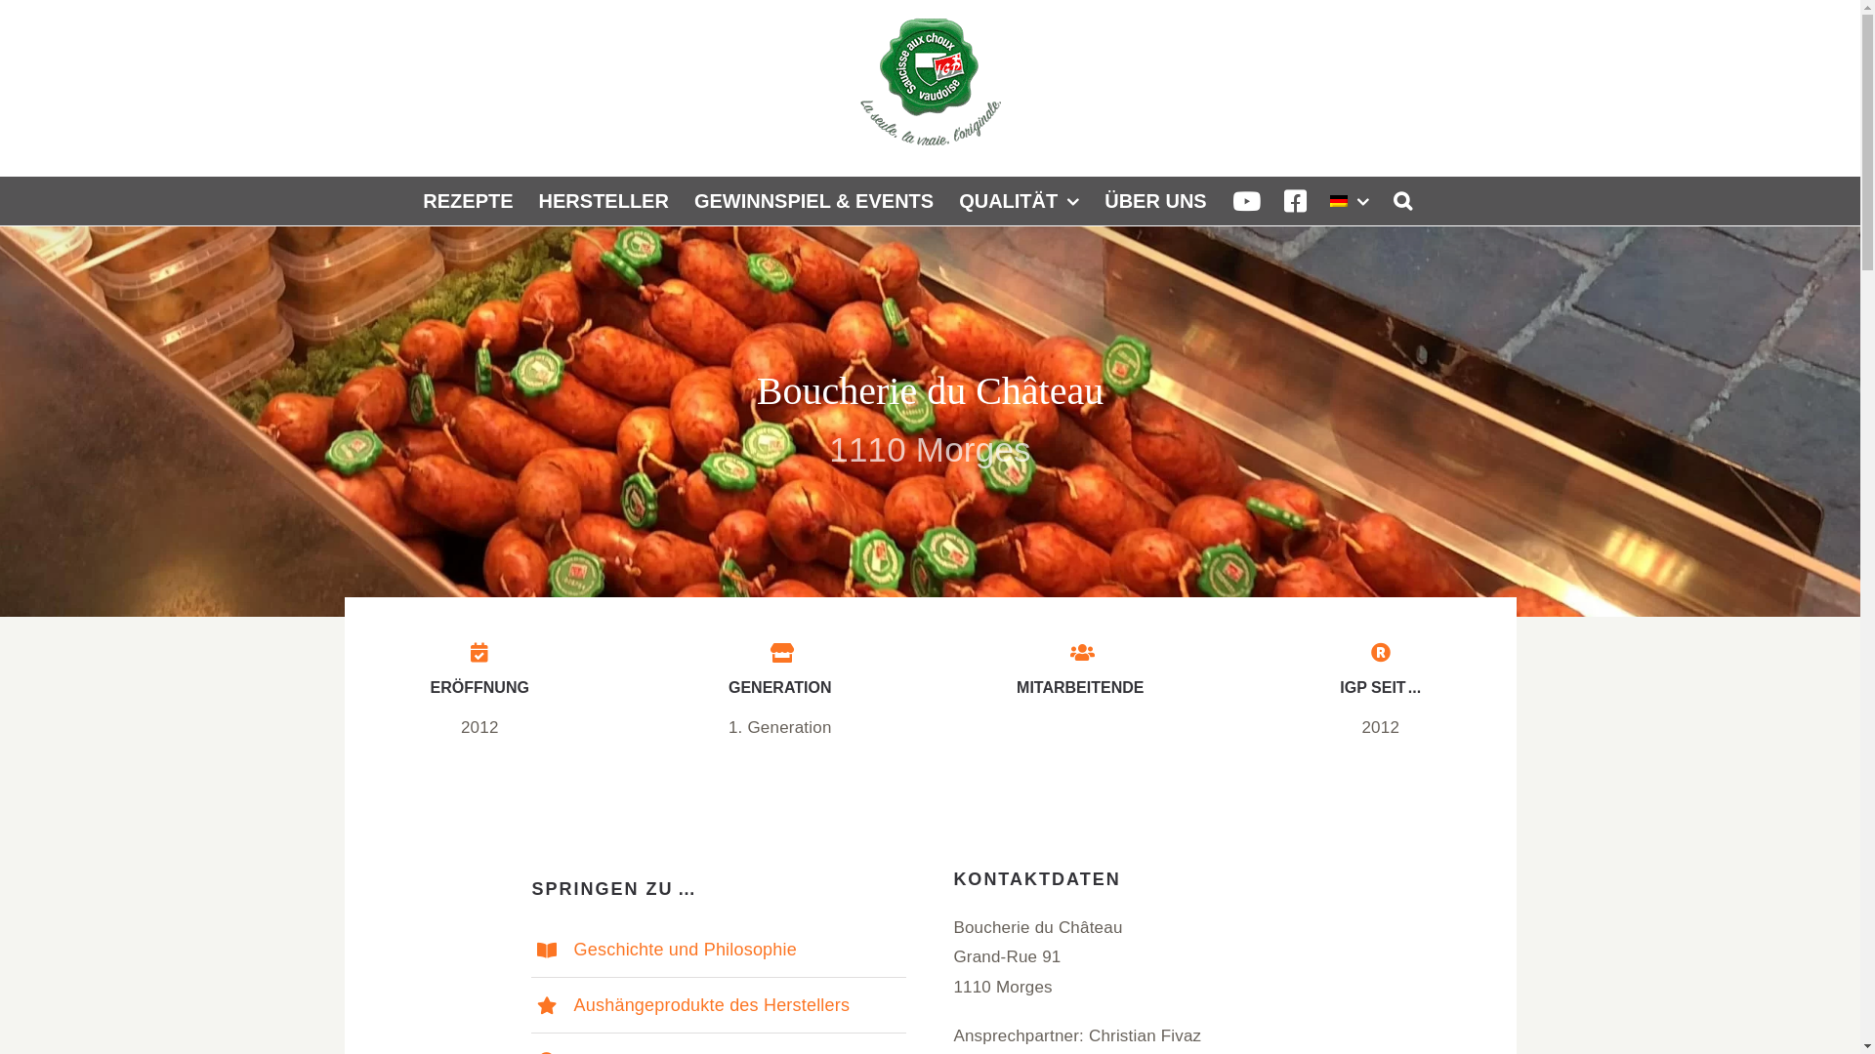 The image size is (1875, 1054). Describe the element at coordinates (814, 201) in the screenshot. I see `GEWINNSPIEL & EVENTS` at that location.